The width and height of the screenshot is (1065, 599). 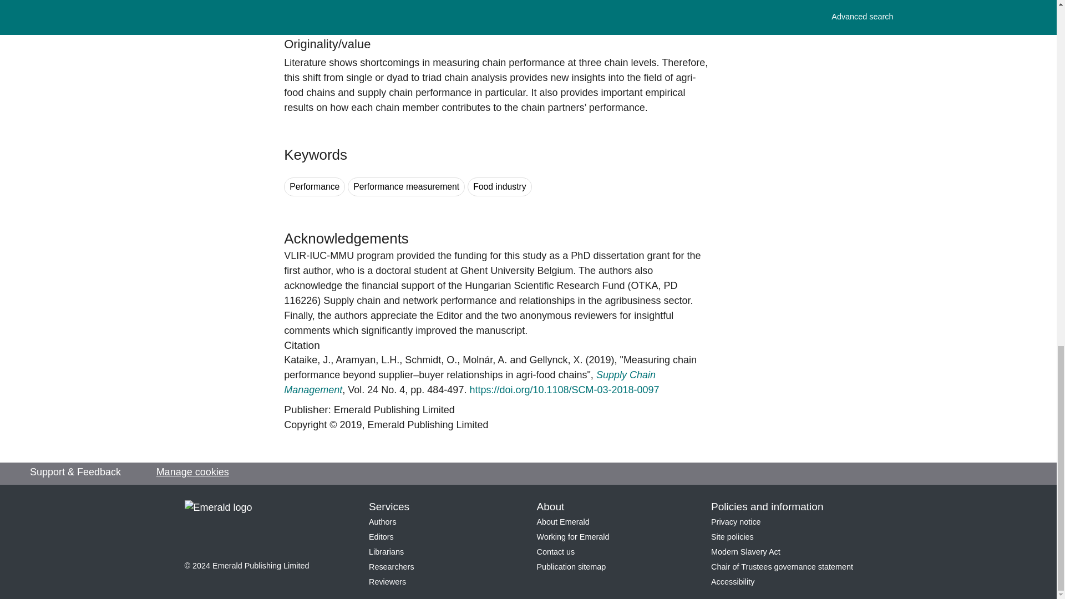 I want to click on Supply Chain Management, so click(x=470, y=382).